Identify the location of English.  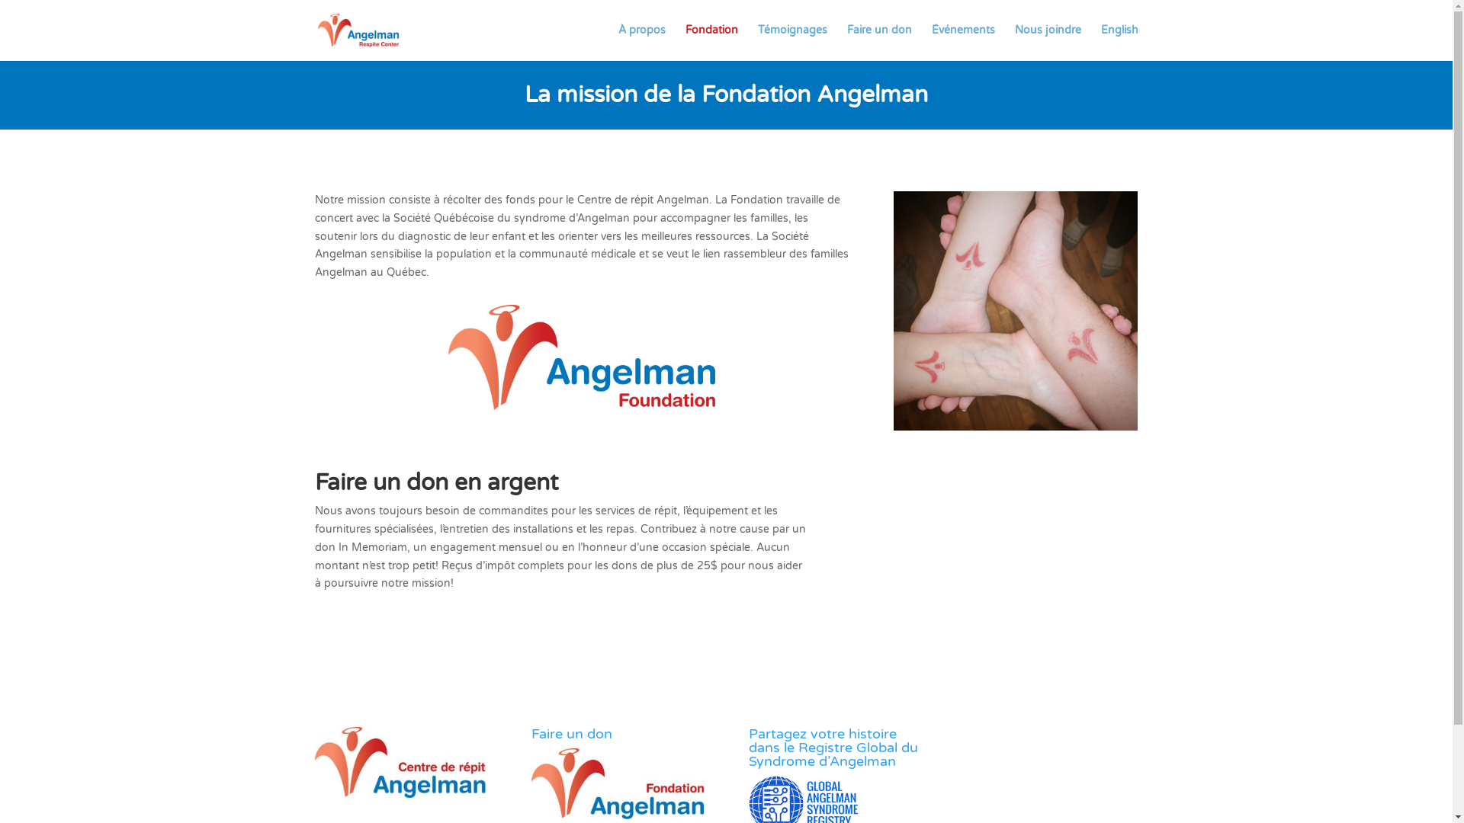
(1119, 43).